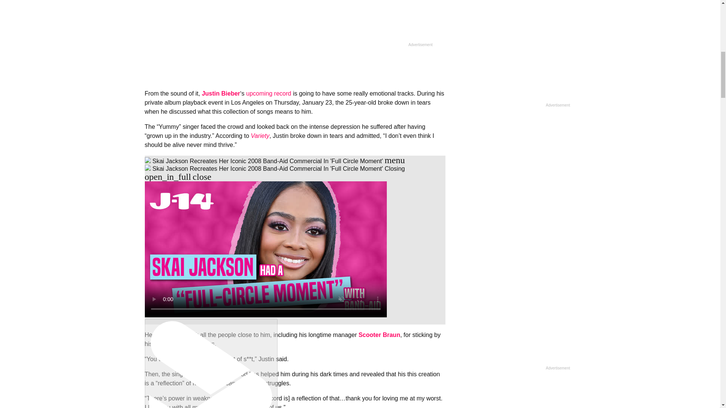  Describe the element at coordinates (295, 23) in the screenshot. I see `3rd party ad content` at that location.